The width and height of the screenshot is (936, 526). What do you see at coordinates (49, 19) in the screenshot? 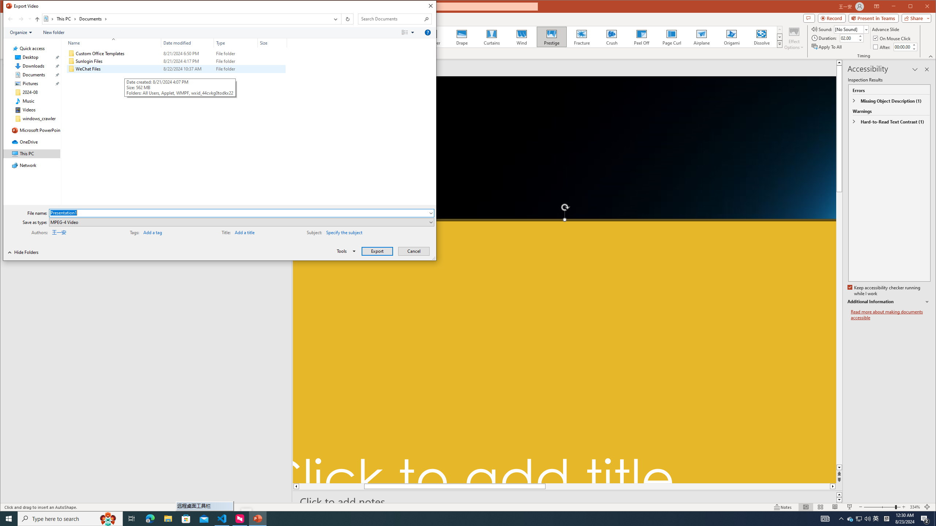
I see `All locations` at bounding box center [49, 19].